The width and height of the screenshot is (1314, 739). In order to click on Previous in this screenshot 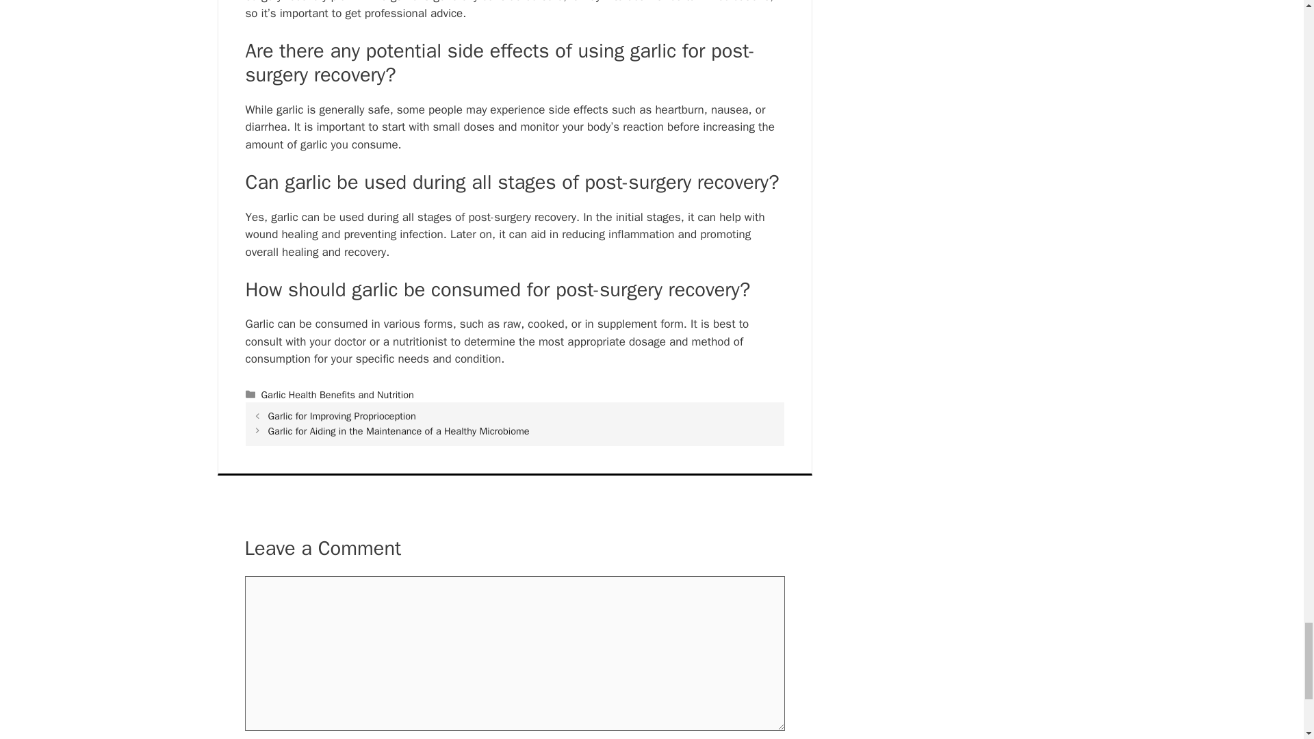, I will do `click(342, 416)`.